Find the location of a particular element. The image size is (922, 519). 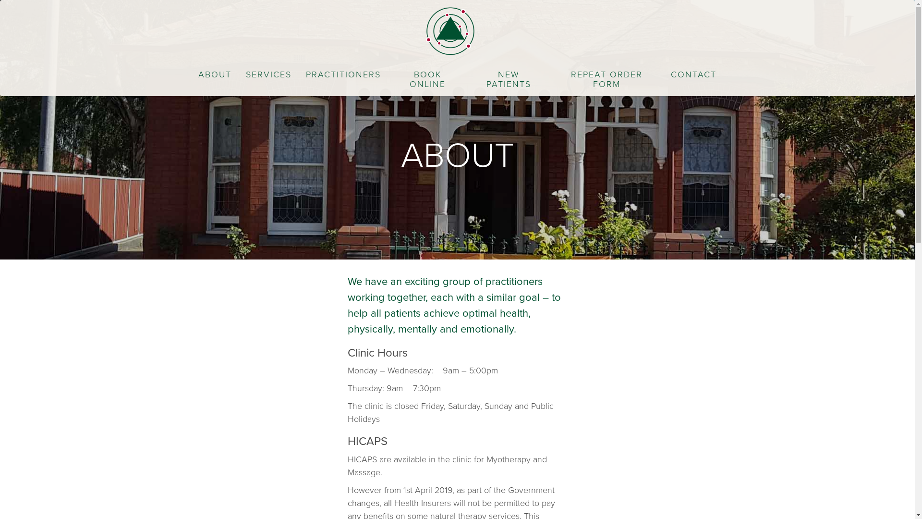

BOOK ONLINE is located at coordinates (428, 79).